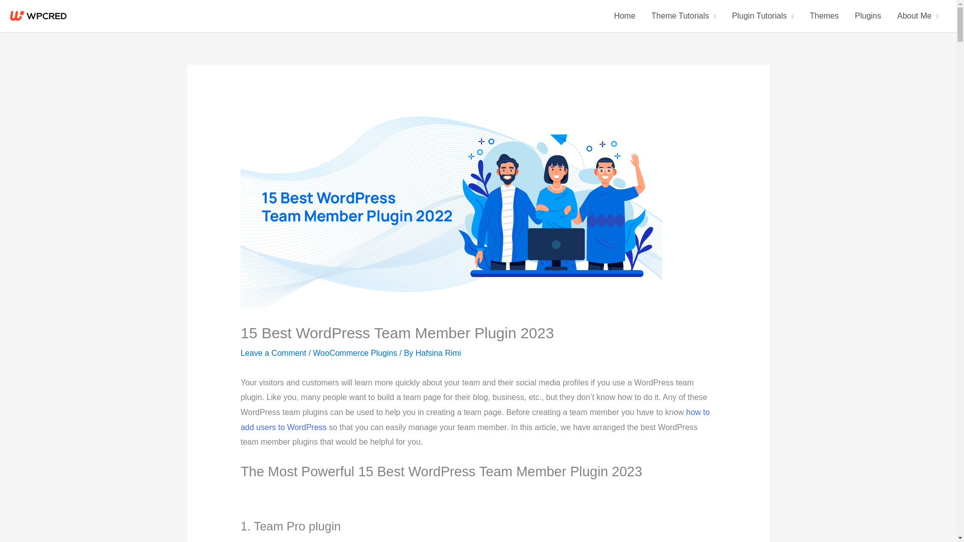 This screenshot has height=542, width=964. Describe the element at coordinates (763, 16) in the screenshot. I see `Plugin Tutorials` at that location.